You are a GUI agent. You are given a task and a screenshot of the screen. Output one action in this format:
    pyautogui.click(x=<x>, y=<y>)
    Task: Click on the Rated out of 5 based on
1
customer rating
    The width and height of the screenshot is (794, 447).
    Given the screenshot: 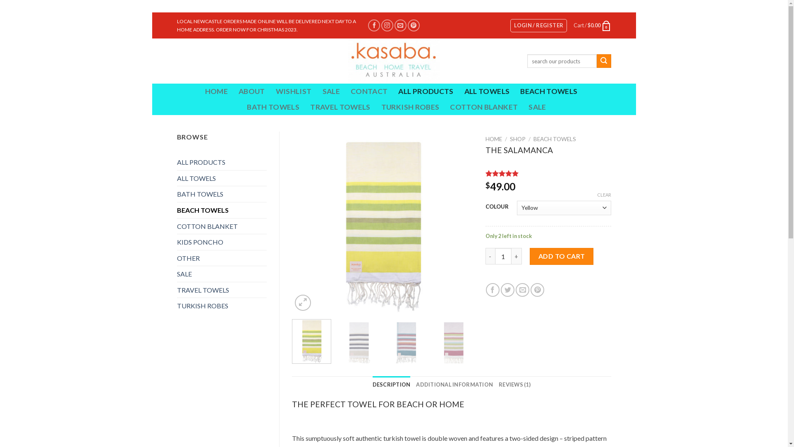 What is the action you would take?
    pyautogui.click(x=548, y=173)
    